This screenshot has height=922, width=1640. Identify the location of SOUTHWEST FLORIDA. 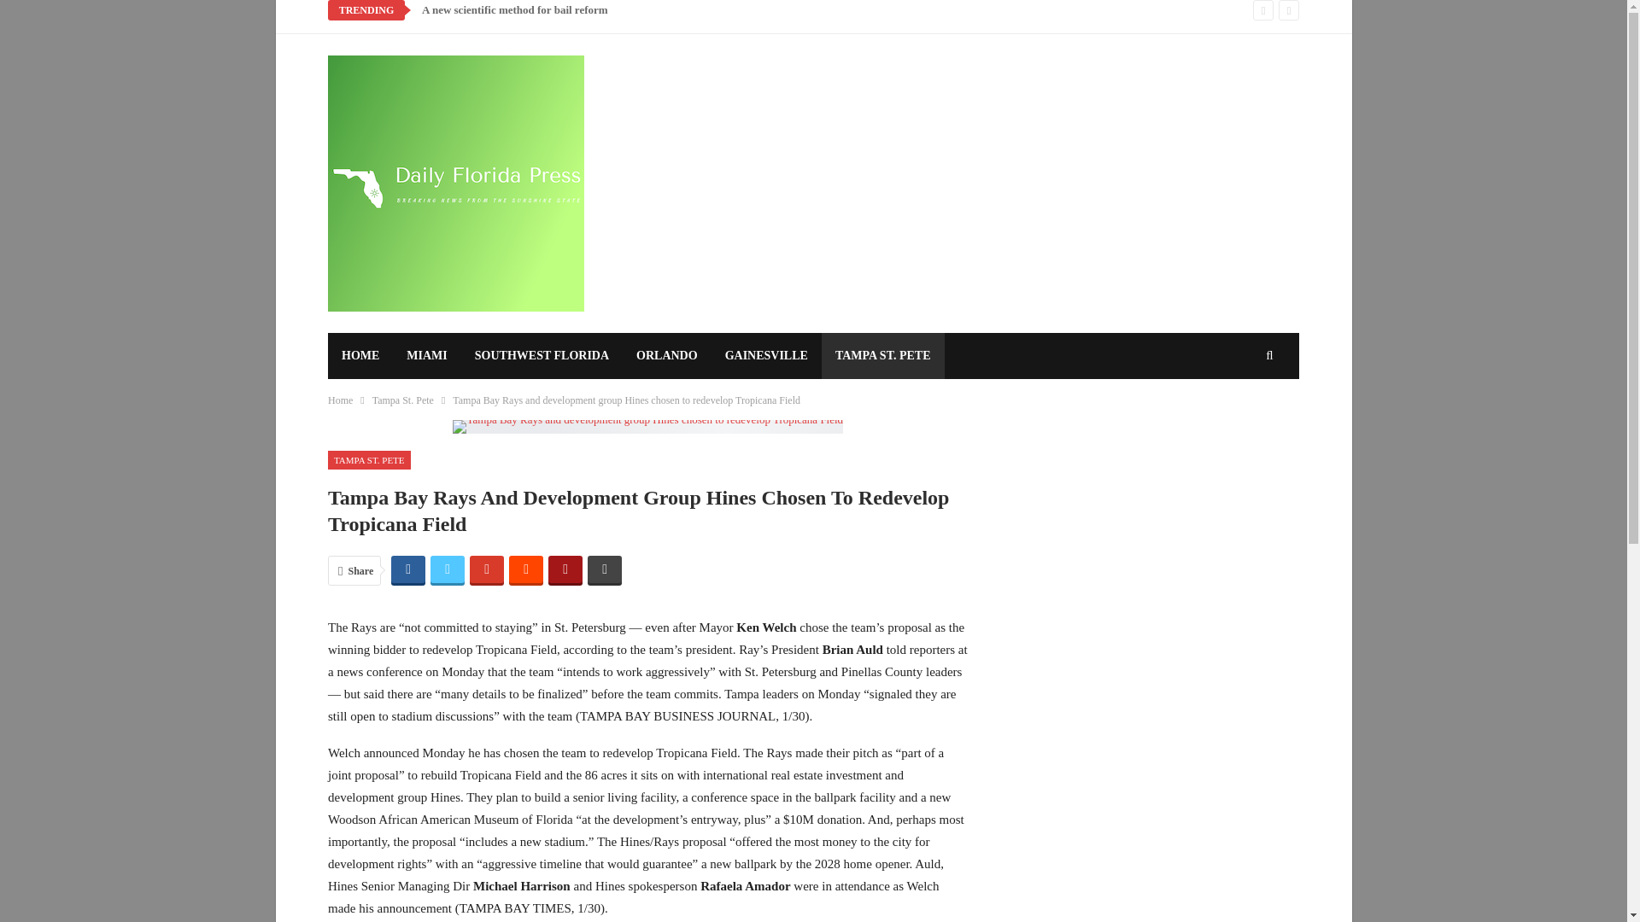
(542, 355).